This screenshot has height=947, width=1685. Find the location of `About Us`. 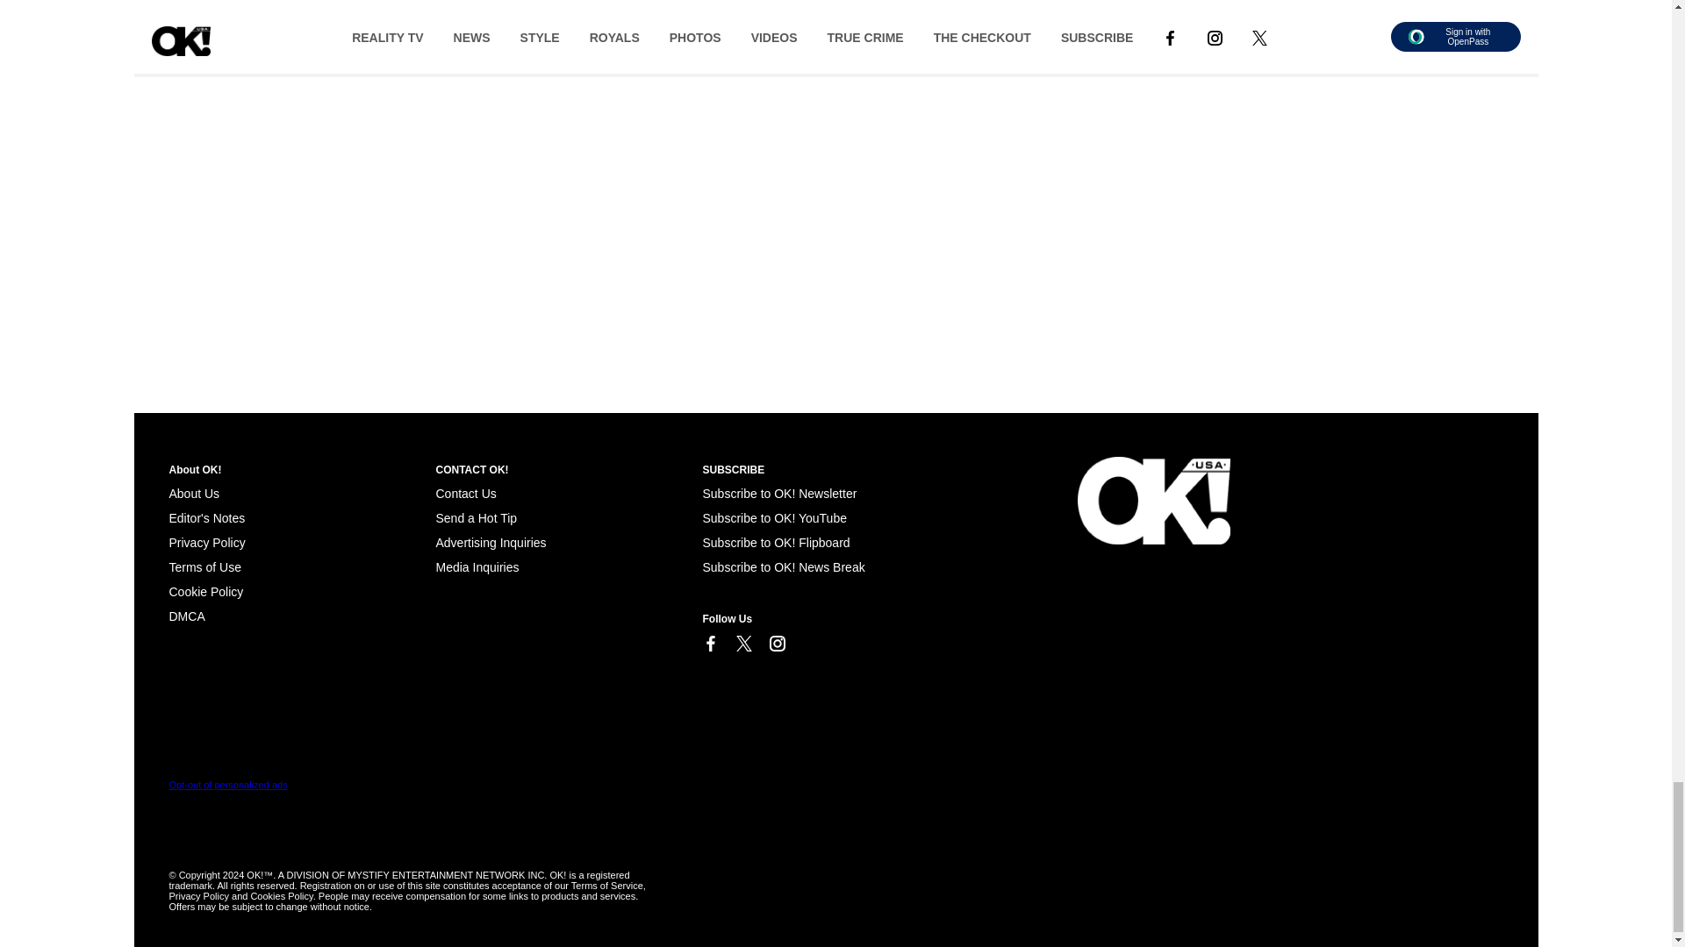

About Us is located at coordinates (193, 494).